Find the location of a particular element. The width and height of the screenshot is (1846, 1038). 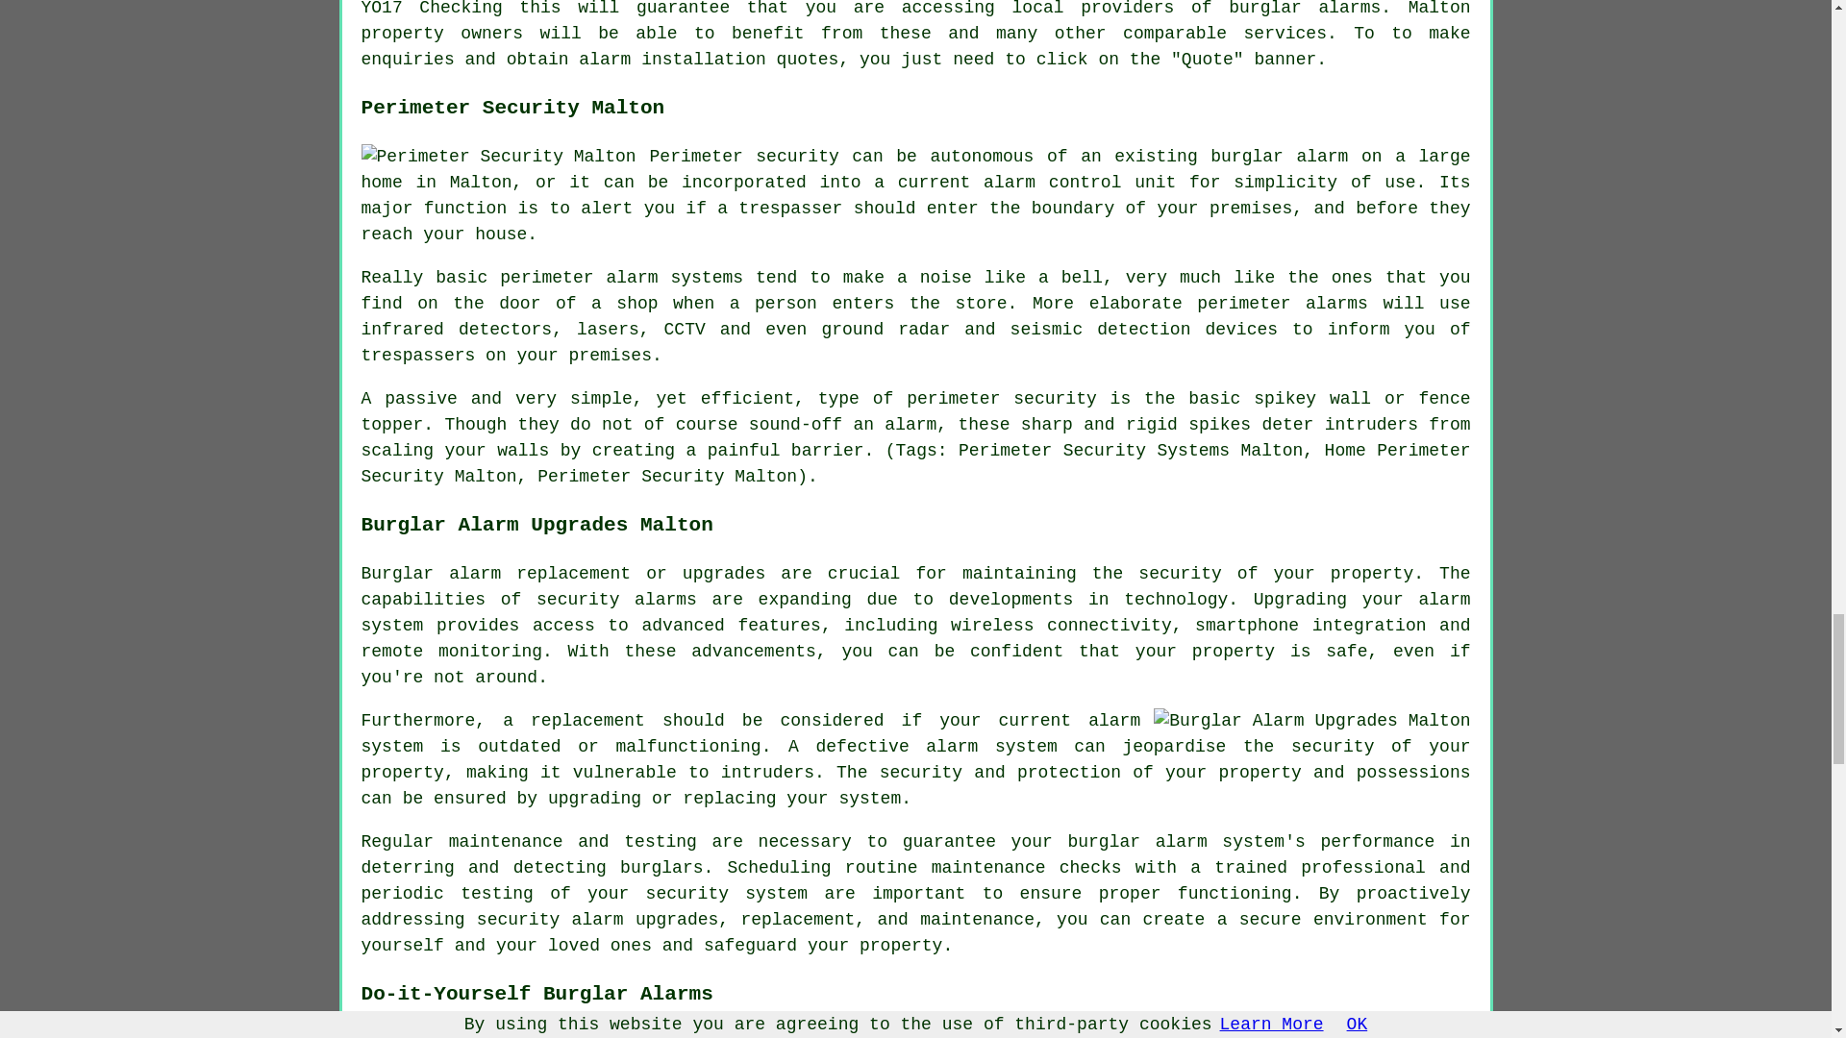

Burglar Alarm Upgrades Malton is located at coordinates (1311, 721).